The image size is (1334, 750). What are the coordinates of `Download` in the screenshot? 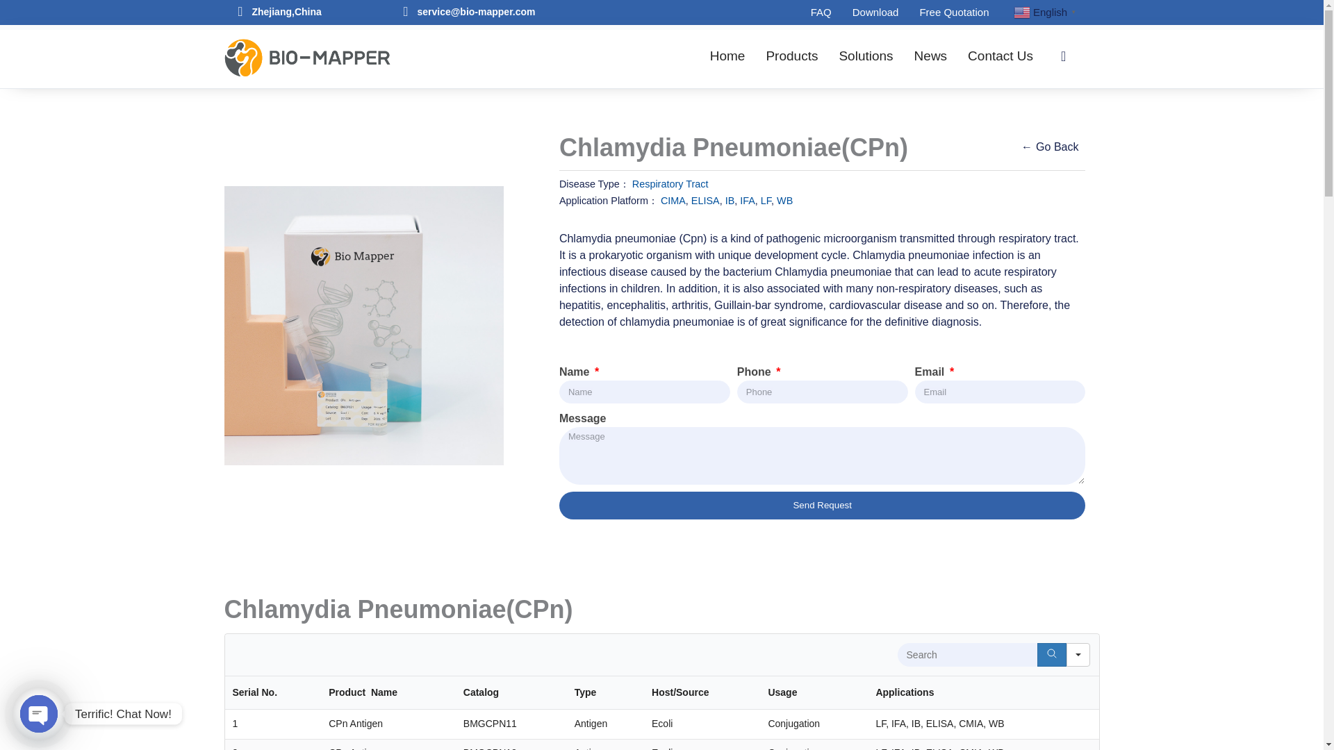 It's located at (875, 12).